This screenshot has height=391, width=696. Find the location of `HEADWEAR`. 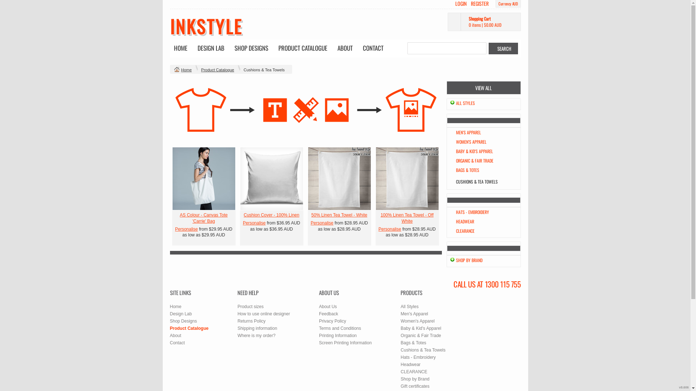

HEADWEAR is located at coordinates (465, 222).